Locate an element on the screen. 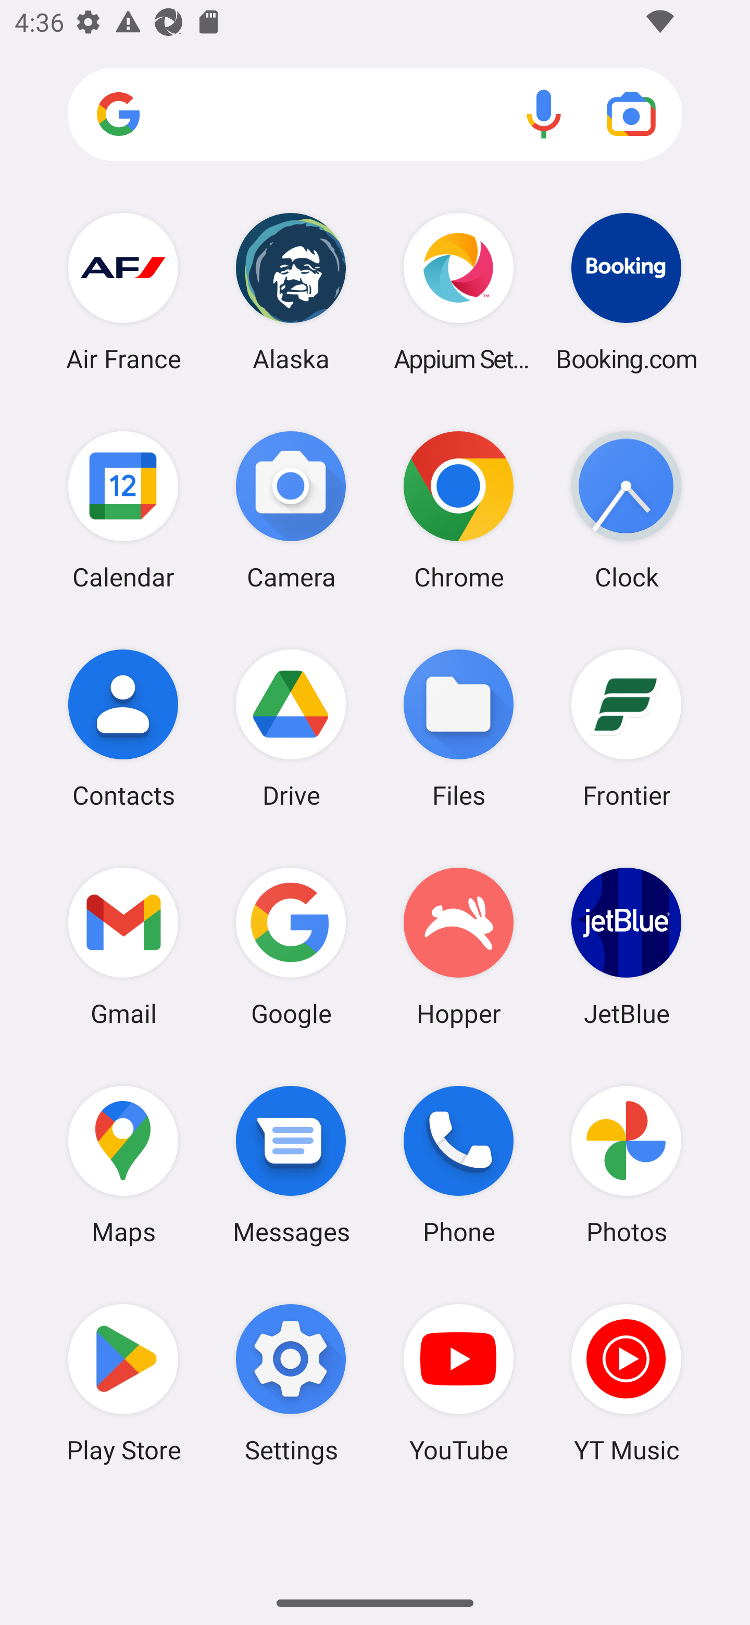 The height and width of the screenshot is (1625, 750). Appium Settings is located at coordinates (459, 292).